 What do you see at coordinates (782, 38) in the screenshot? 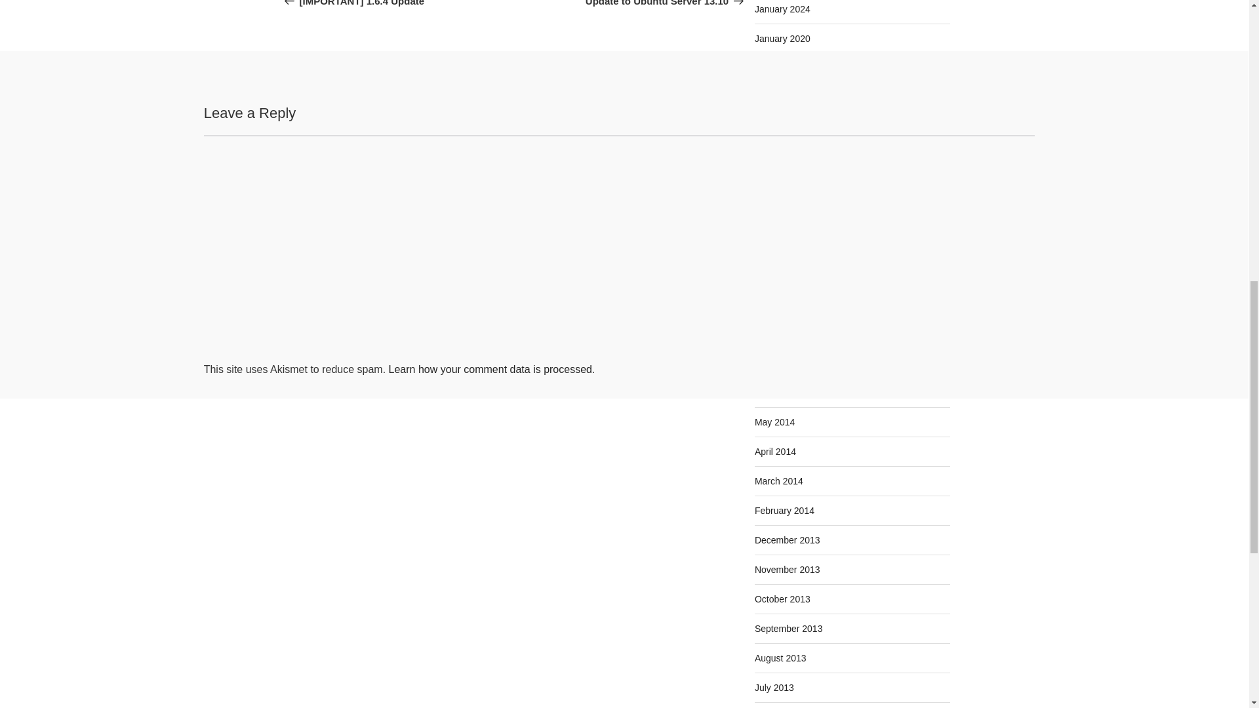
I see `Comment Form` at bounding box center [782, 38].